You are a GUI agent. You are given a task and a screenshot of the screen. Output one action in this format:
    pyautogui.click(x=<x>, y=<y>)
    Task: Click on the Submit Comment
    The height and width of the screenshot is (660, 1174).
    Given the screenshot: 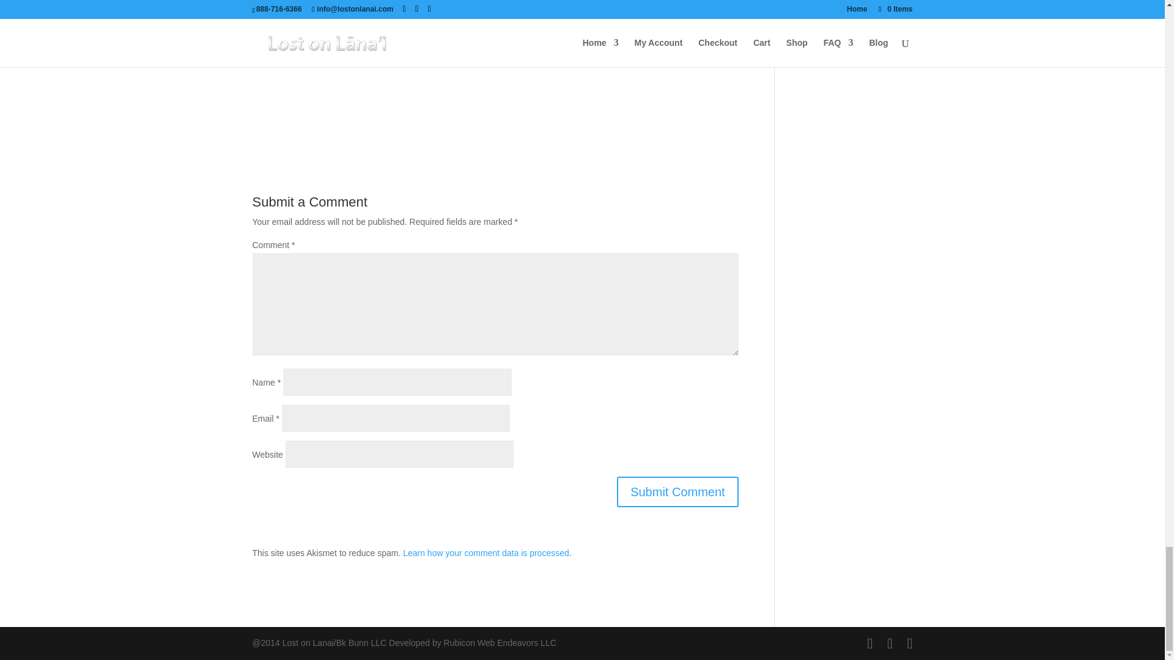 What is the action you would take?
    pyautogui.click(x=677, y=491)
    